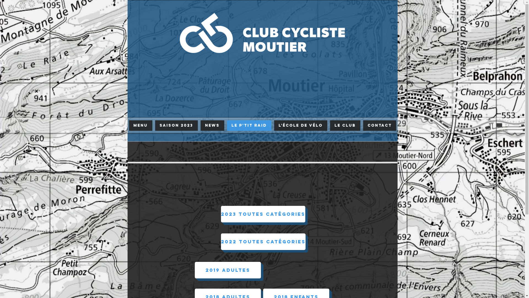 The width and height of the screenshot is (529, 298). I want to click on LE P'TIT RAID, so click(249, 126).